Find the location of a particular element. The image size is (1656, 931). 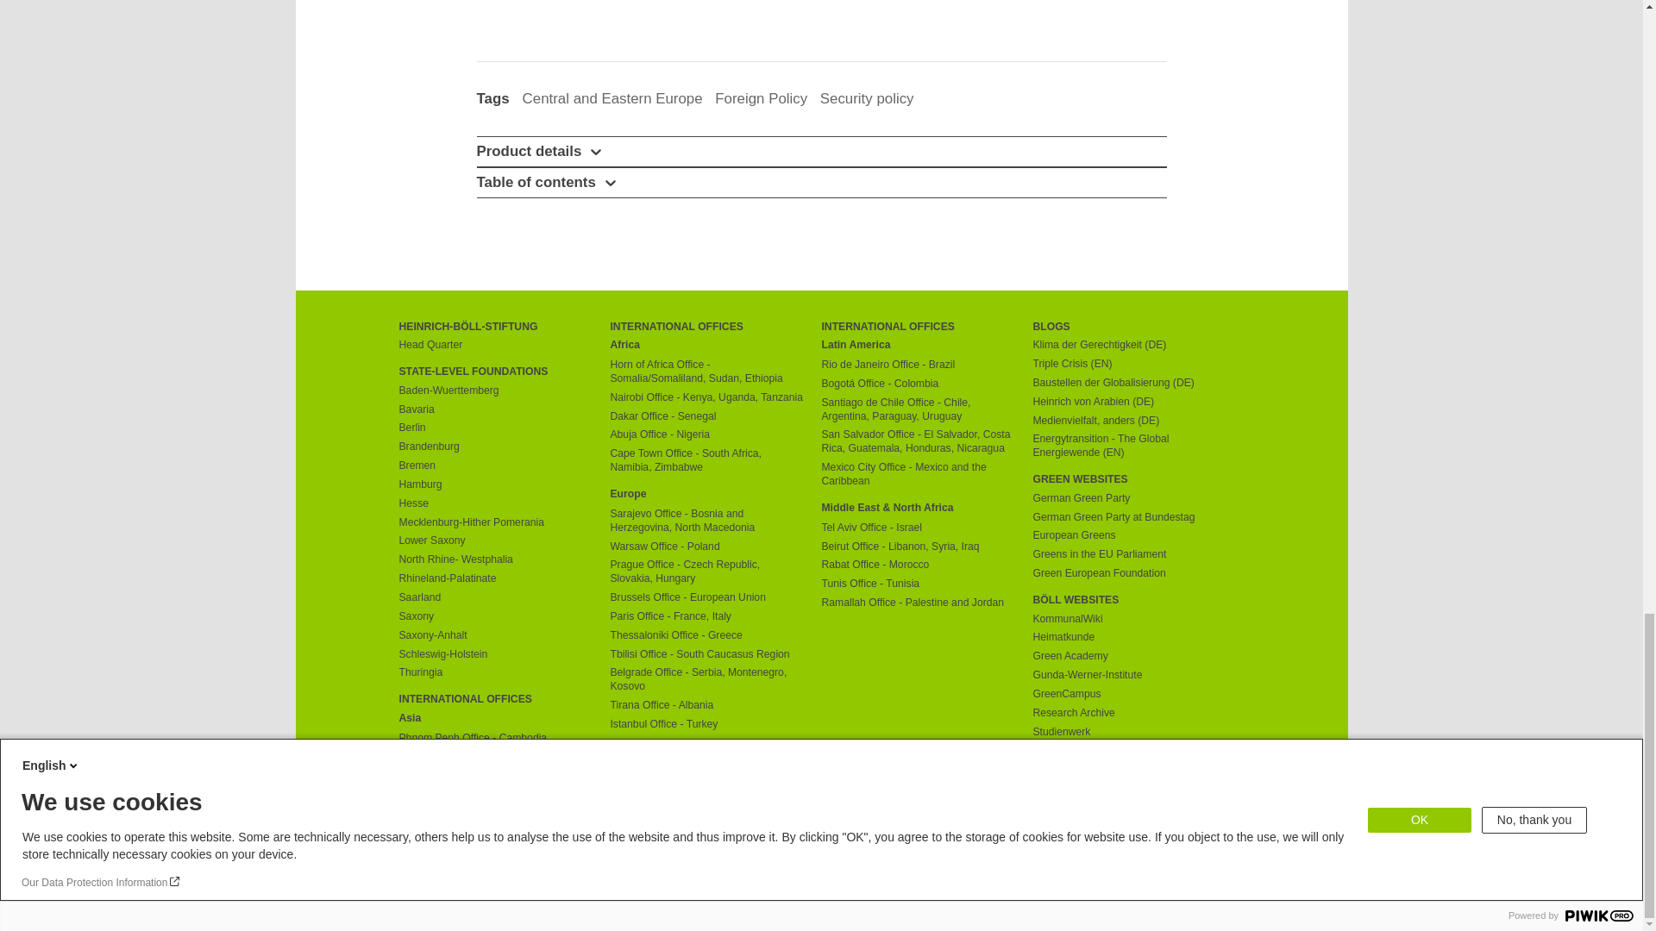

Rhineland-Palatinate is located at coordinates (495, 579).